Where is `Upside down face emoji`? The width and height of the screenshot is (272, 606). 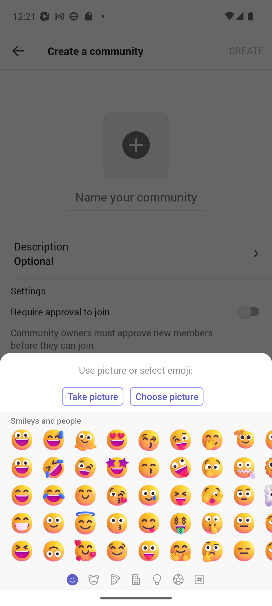 Upside down face emoji is located at coordinates (53, 551).